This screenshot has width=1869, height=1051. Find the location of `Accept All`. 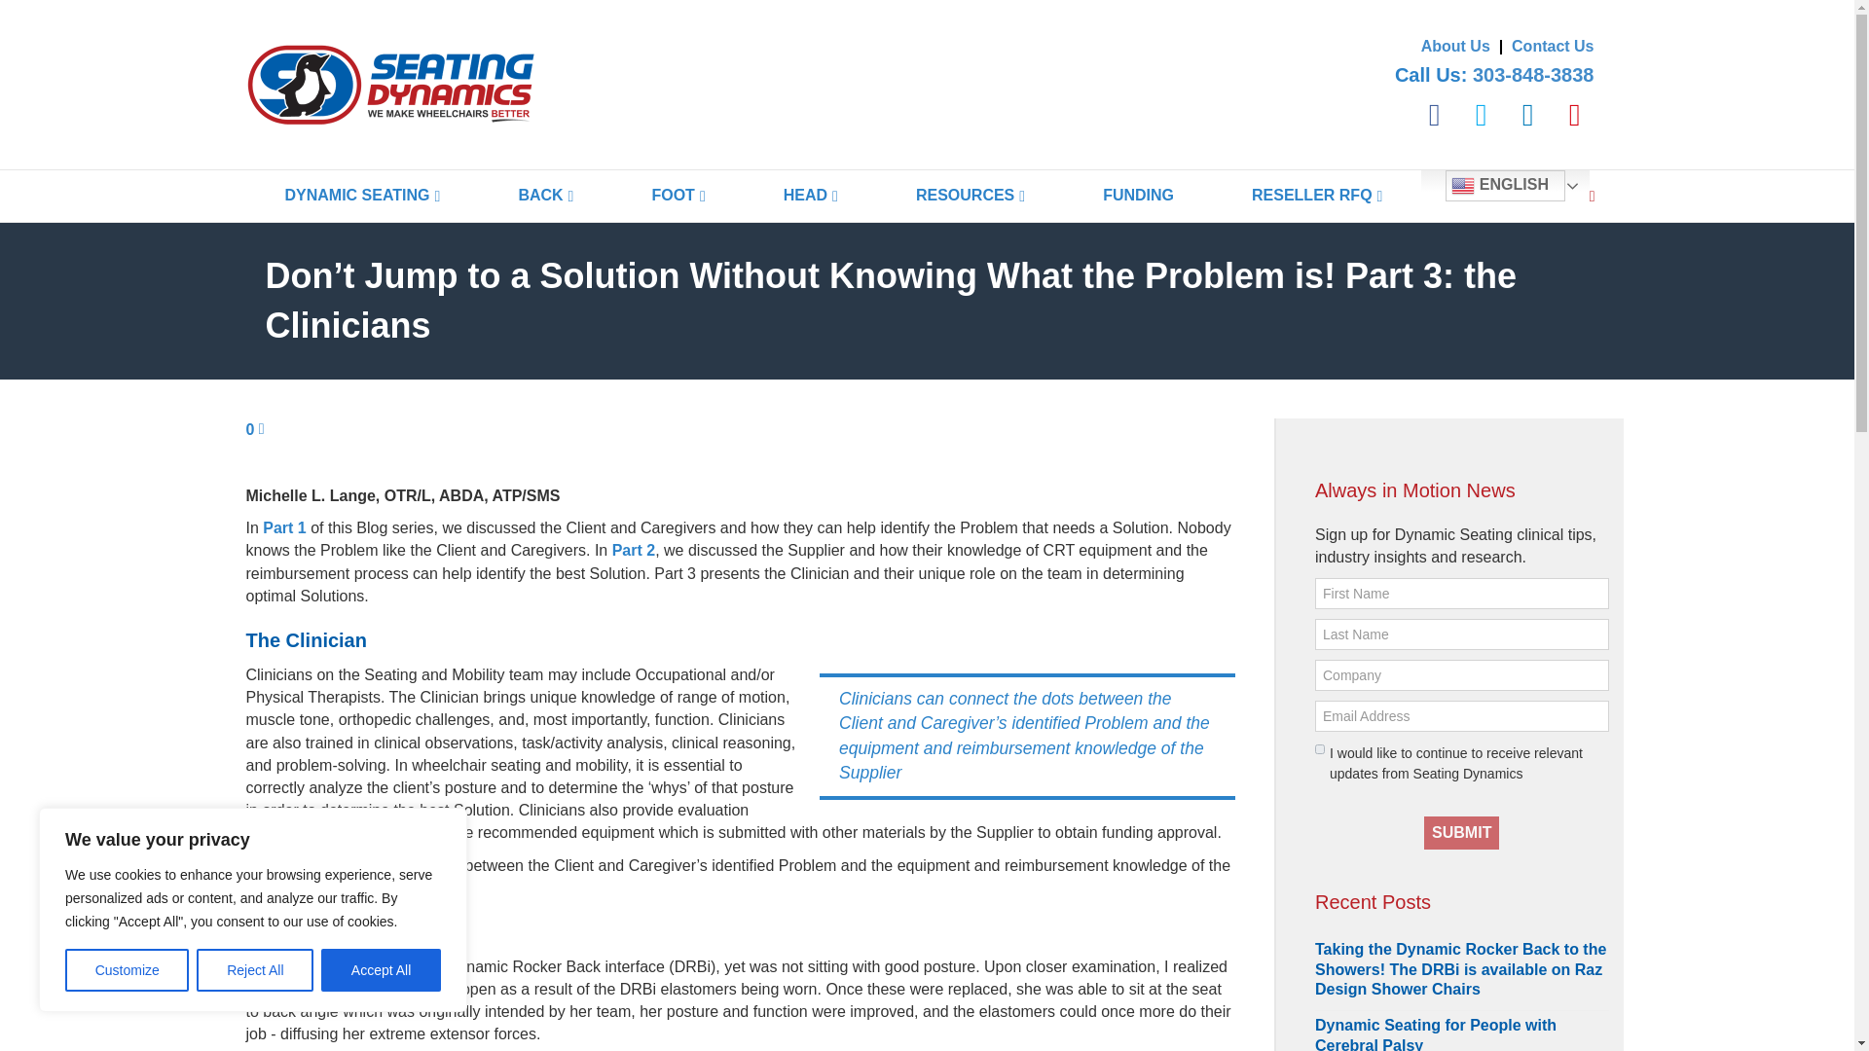

Accept All is located at coordinates (382, 970).